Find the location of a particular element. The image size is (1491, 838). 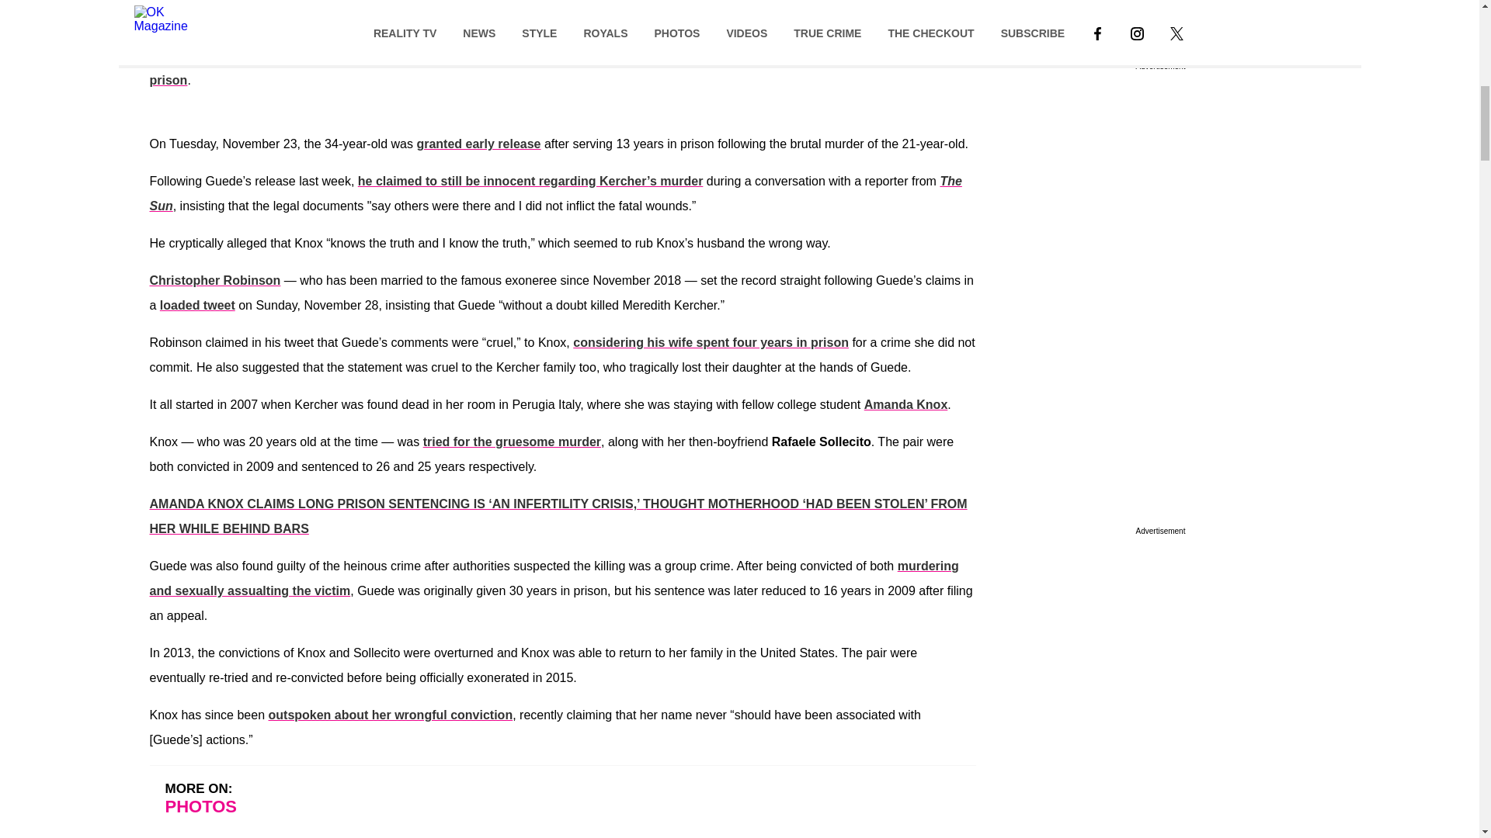

Christopher Robinson is located at coordinates (214, 281).